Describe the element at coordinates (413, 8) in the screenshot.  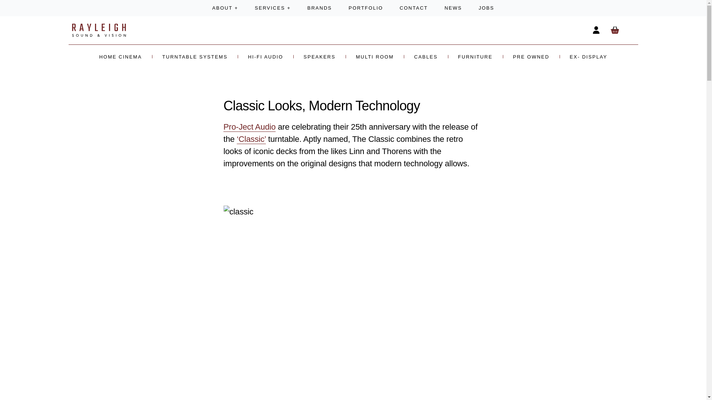
I see `CONTACT` at that location.